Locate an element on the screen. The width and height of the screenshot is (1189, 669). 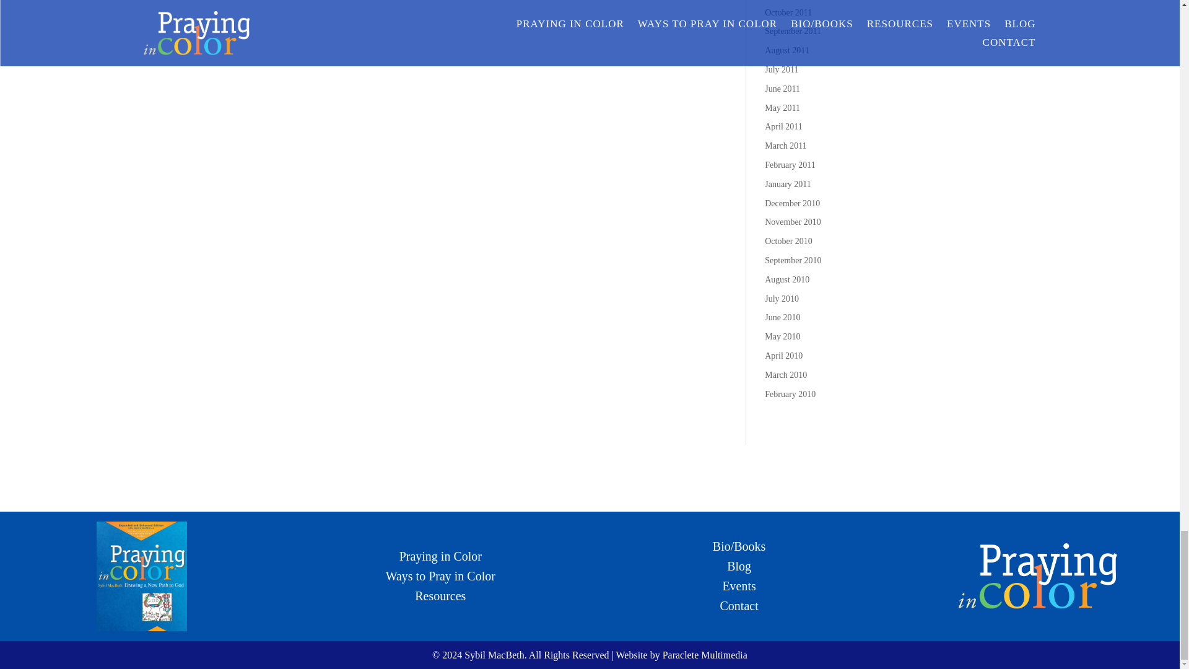
logo-praying-in-color-02 is located at coordinates (1038, 576).